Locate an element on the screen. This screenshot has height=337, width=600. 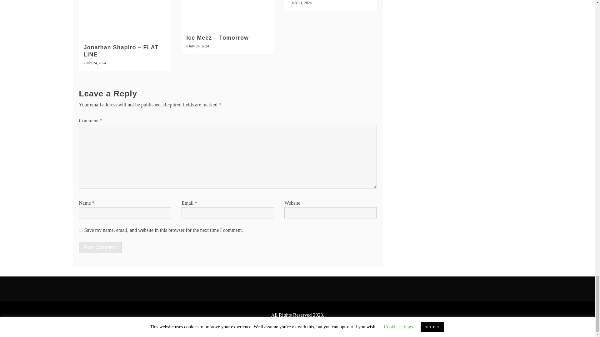
Post Comment is located at coordinates (100, 247).